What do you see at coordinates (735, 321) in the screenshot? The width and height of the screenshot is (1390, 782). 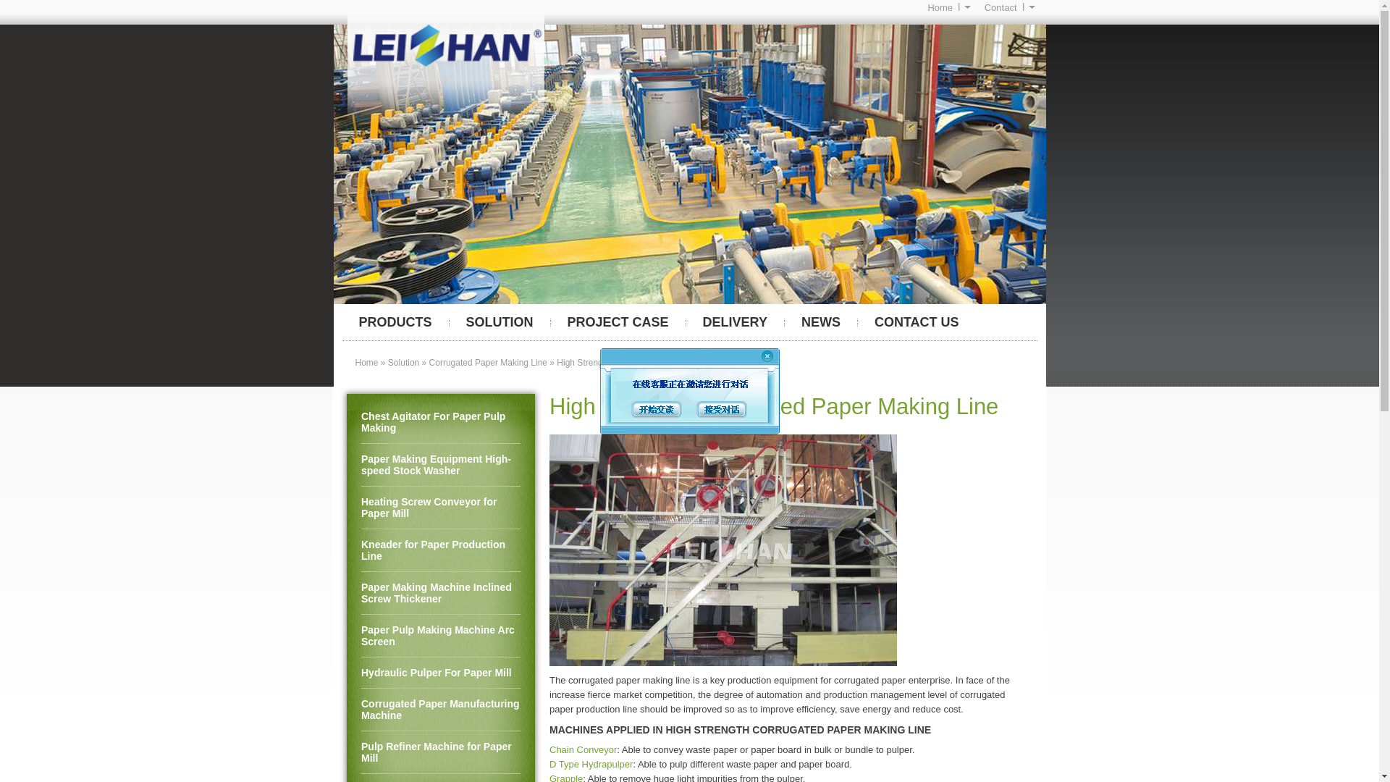 I see `Delivery` at bounding box center [735, 321].